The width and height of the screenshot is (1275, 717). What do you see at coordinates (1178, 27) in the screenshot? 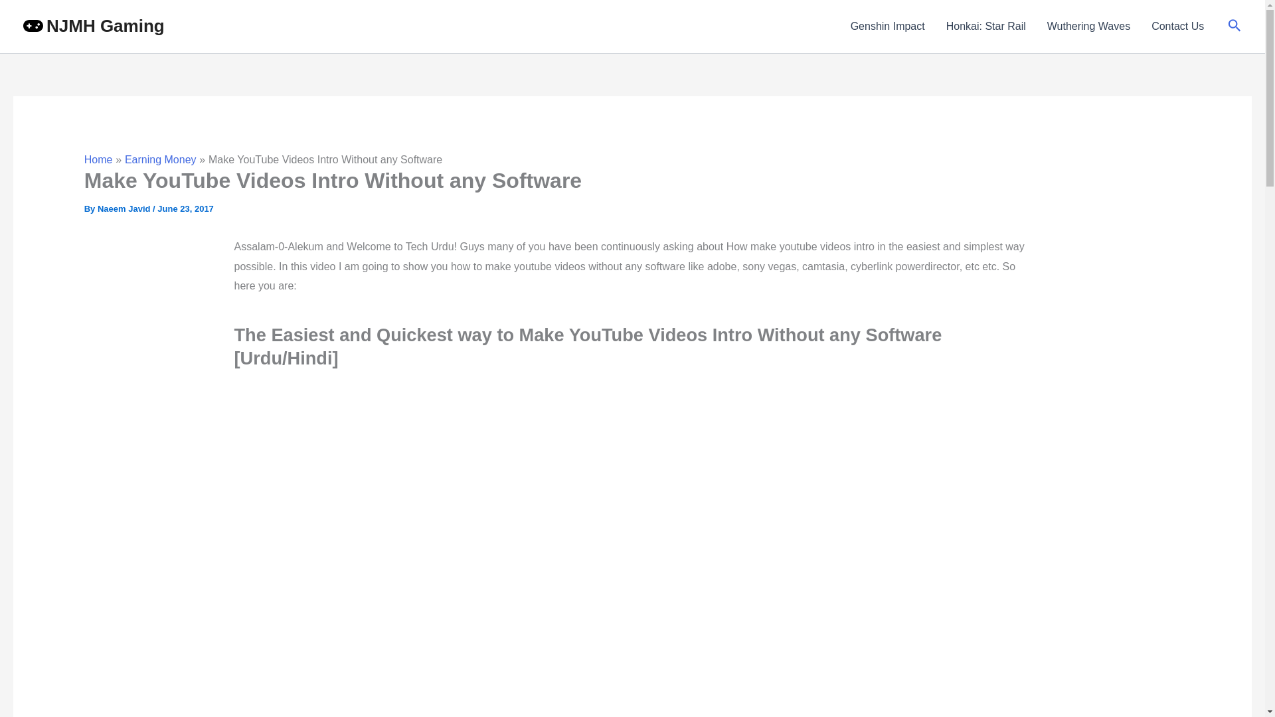
I see `Contact Us` at bounding box center [1178, 27].